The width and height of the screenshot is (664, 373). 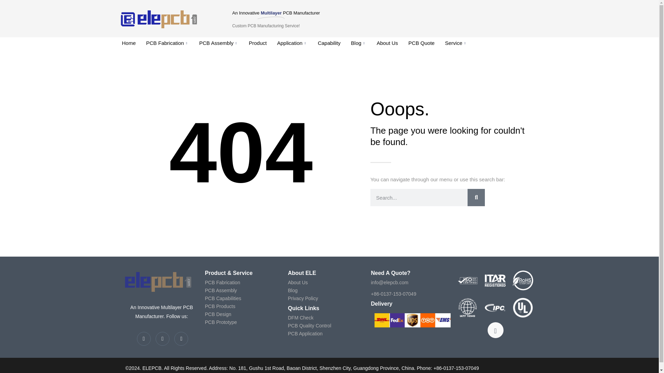 What do you see at coordinates (167, 43) in the screenshot?
I see `PCB Fabrication` at bounding box center [167, 43].